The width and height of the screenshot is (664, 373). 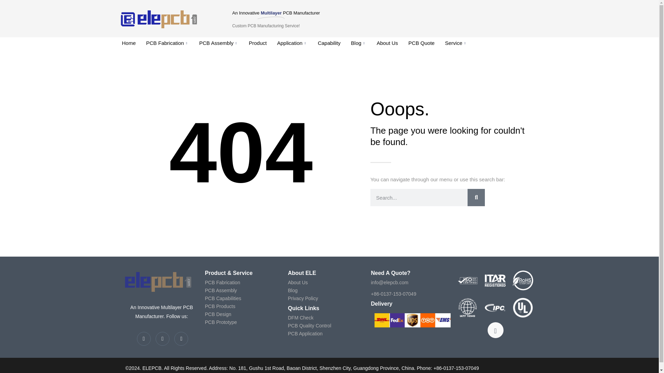 What do you see at coordinates (167, 43) in the screenshot?
I see `PCB Fabrication` at bounding box center [167, 43].